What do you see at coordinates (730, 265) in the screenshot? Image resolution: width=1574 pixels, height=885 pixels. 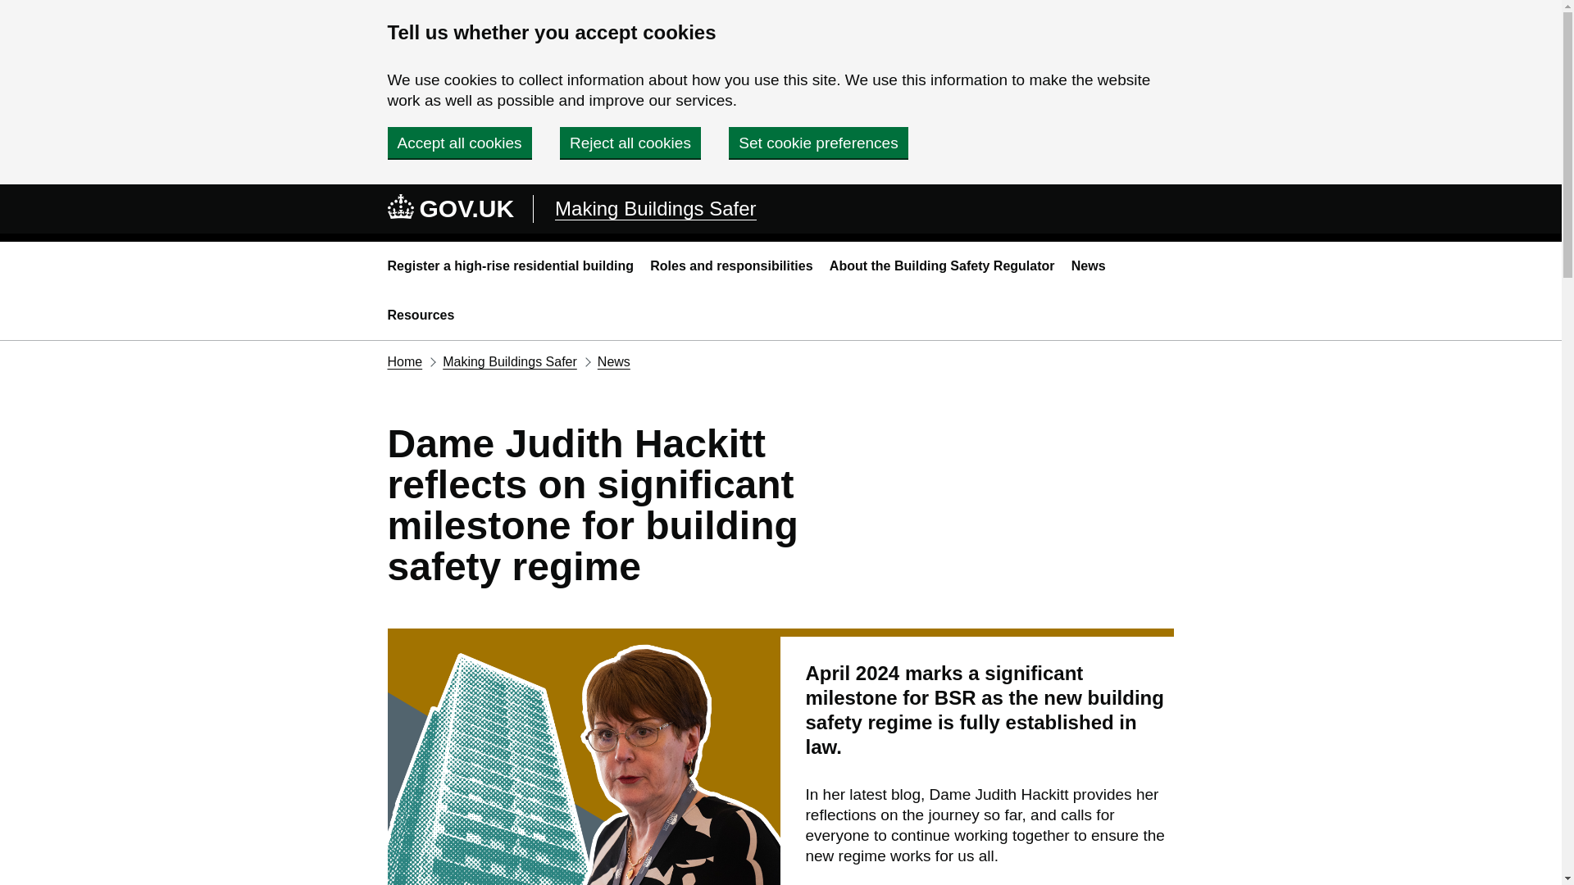 I see `Roles and responsibilities` at bounding box center [730, 265].